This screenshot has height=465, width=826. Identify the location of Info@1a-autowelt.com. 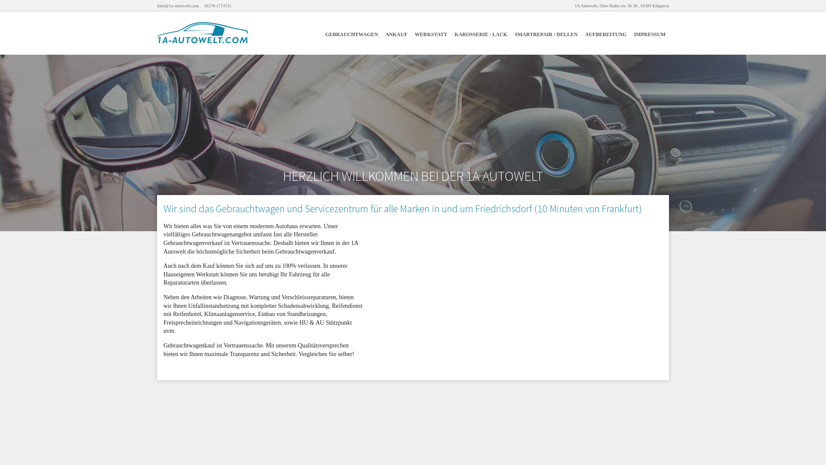
(178, 6).